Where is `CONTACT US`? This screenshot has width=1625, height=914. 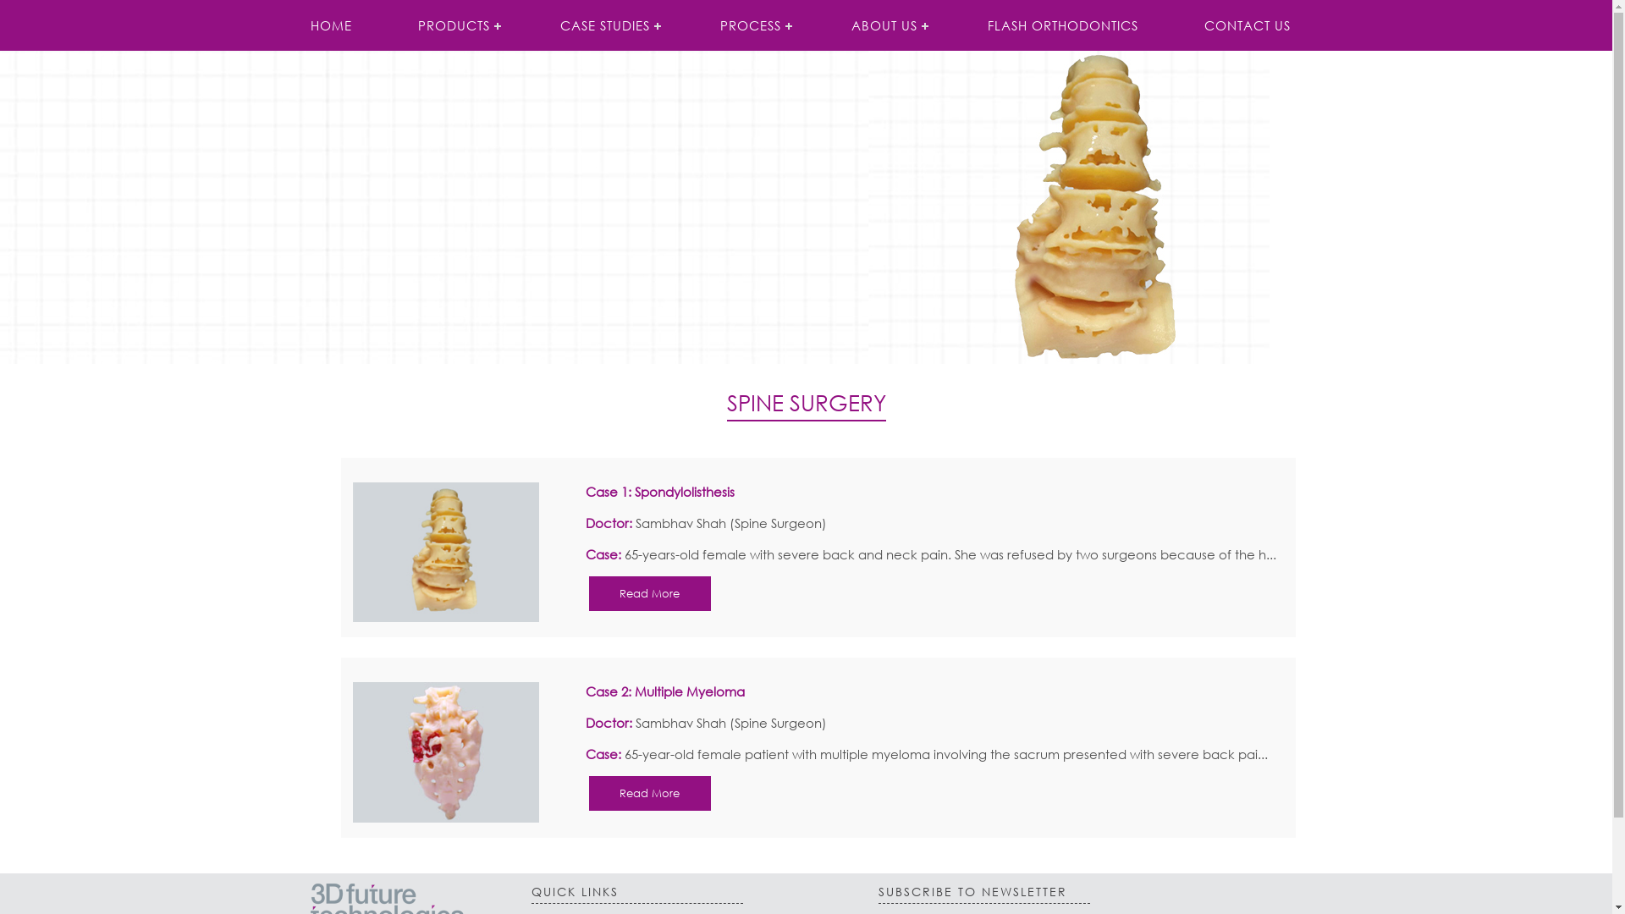 CONTACT US is located at coordinates (1248, 25).